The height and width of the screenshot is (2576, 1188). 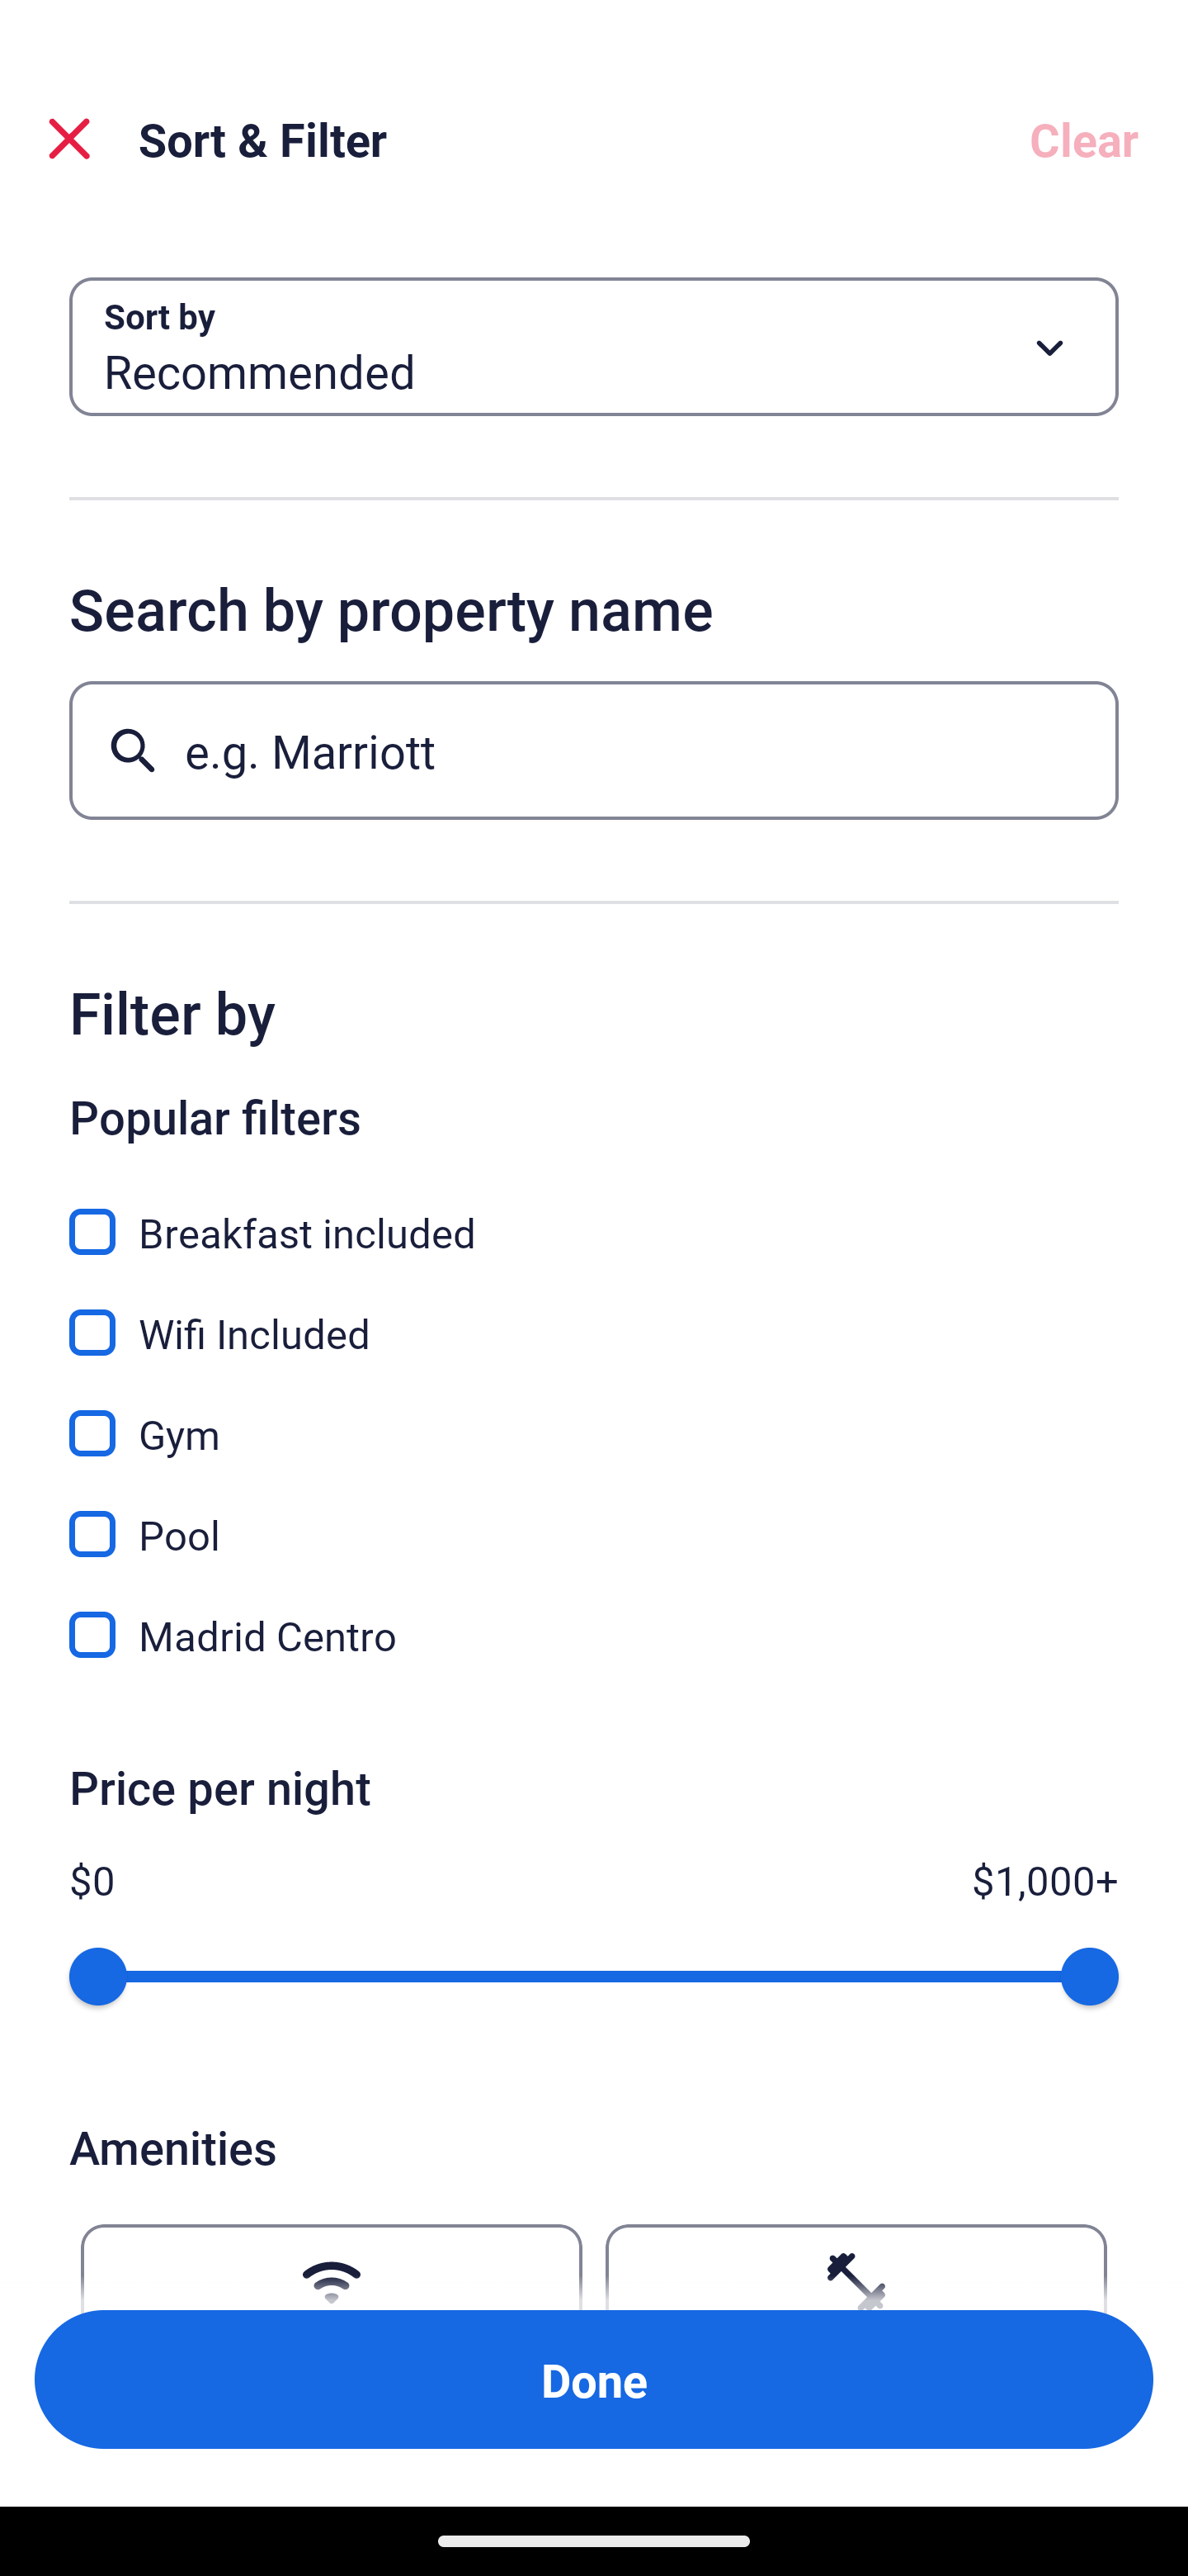 I want to click on Madrid Centro, Madrid Centro, so click(x=594, y=1635).